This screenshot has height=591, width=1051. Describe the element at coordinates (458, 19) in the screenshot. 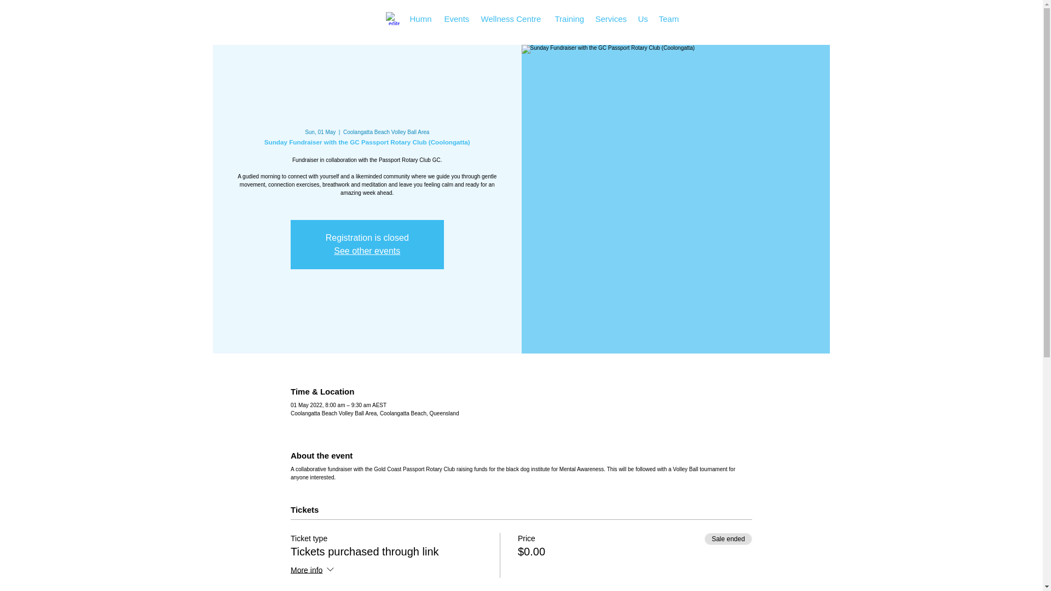

I see `Events` at that location.